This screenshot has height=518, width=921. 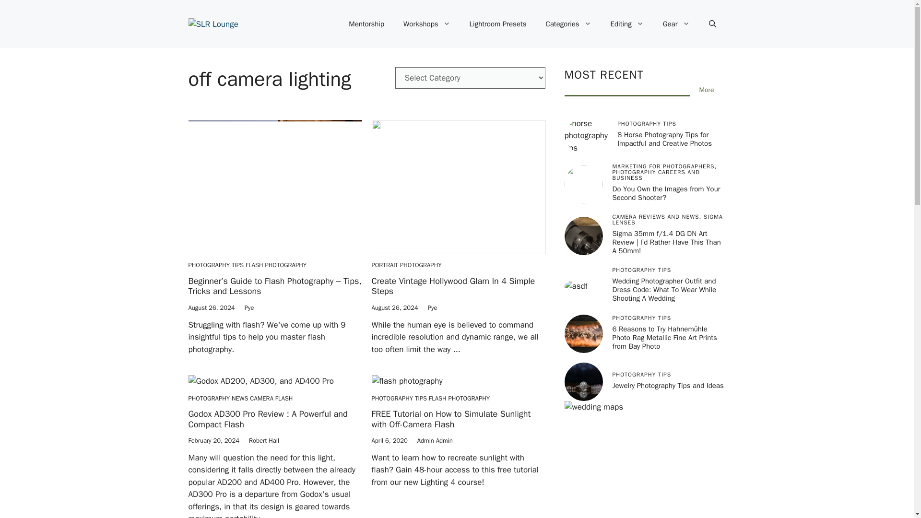 What do you see at coordinates (568, 24) in the screenshot?
I see `Categories` at bounding box center [568, 24].